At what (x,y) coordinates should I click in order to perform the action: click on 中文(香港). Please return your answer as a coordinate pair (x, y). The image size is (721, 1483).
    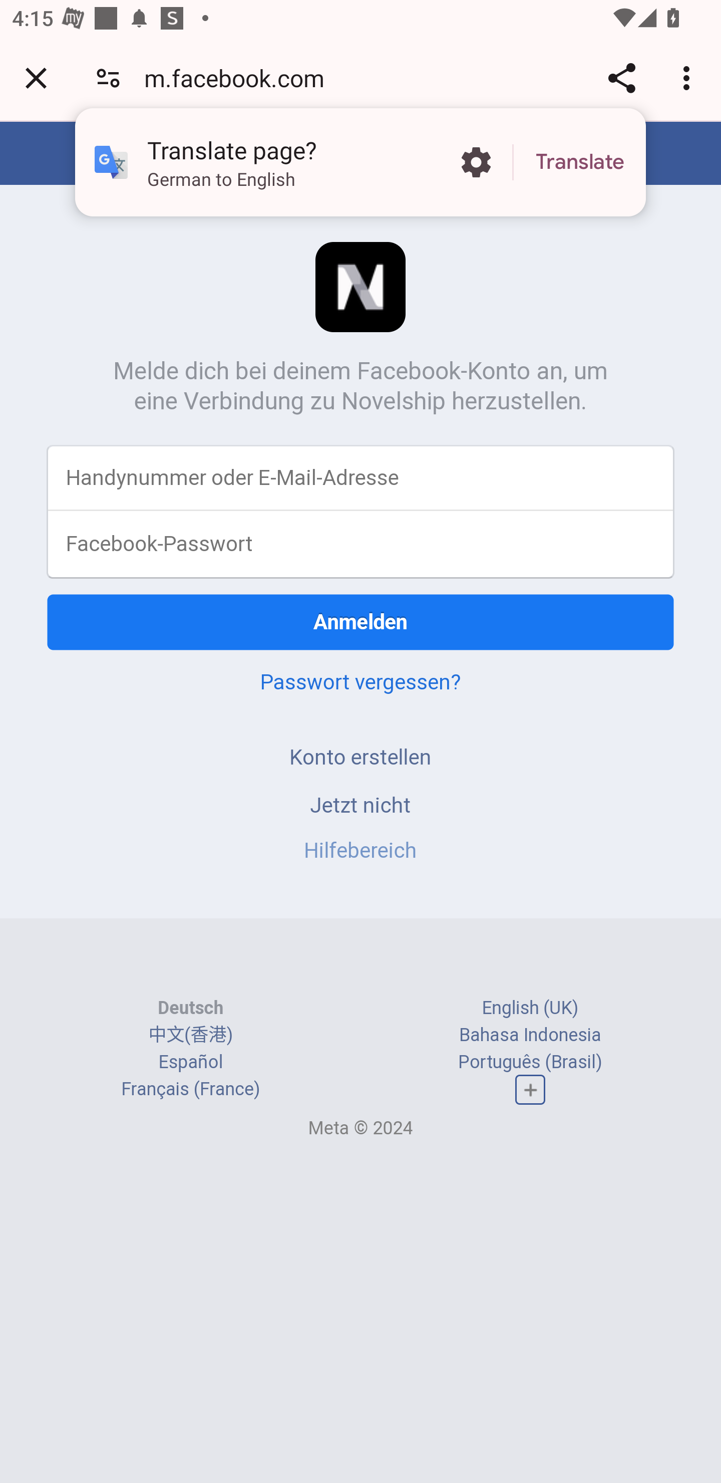
    Looking at the image, I should click on (190, 1034).